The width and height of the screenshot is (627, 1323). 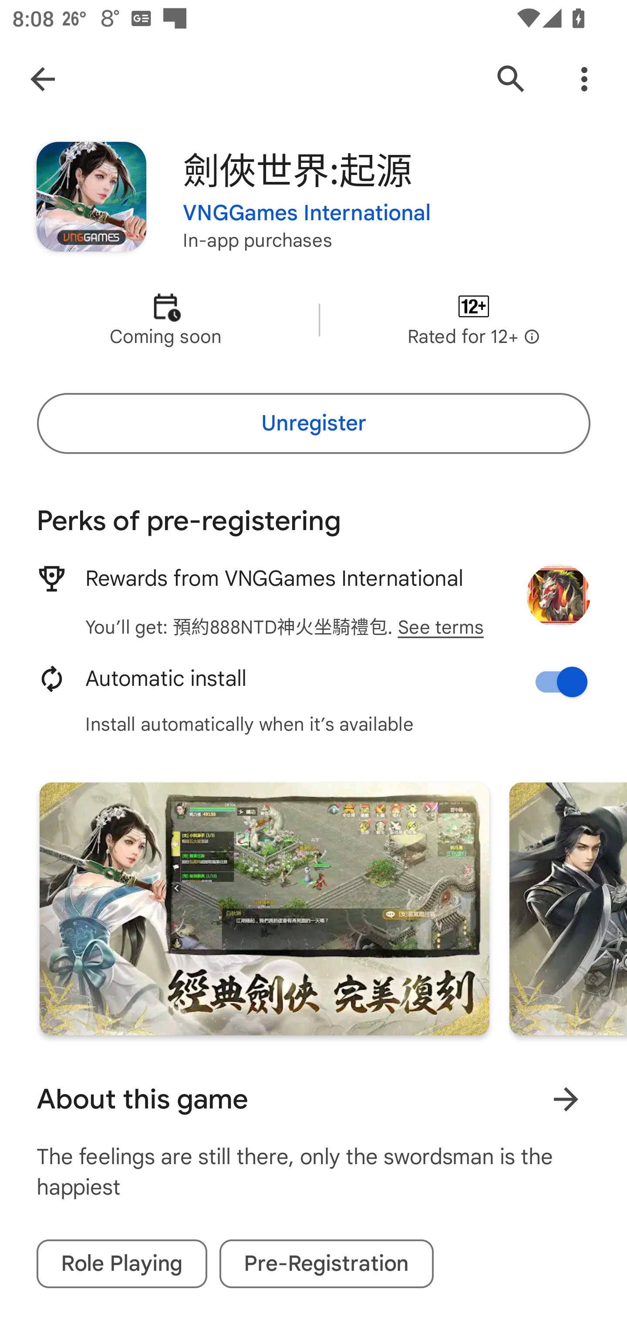 I want to click on Search Google Play, so click(x=511, y=79).